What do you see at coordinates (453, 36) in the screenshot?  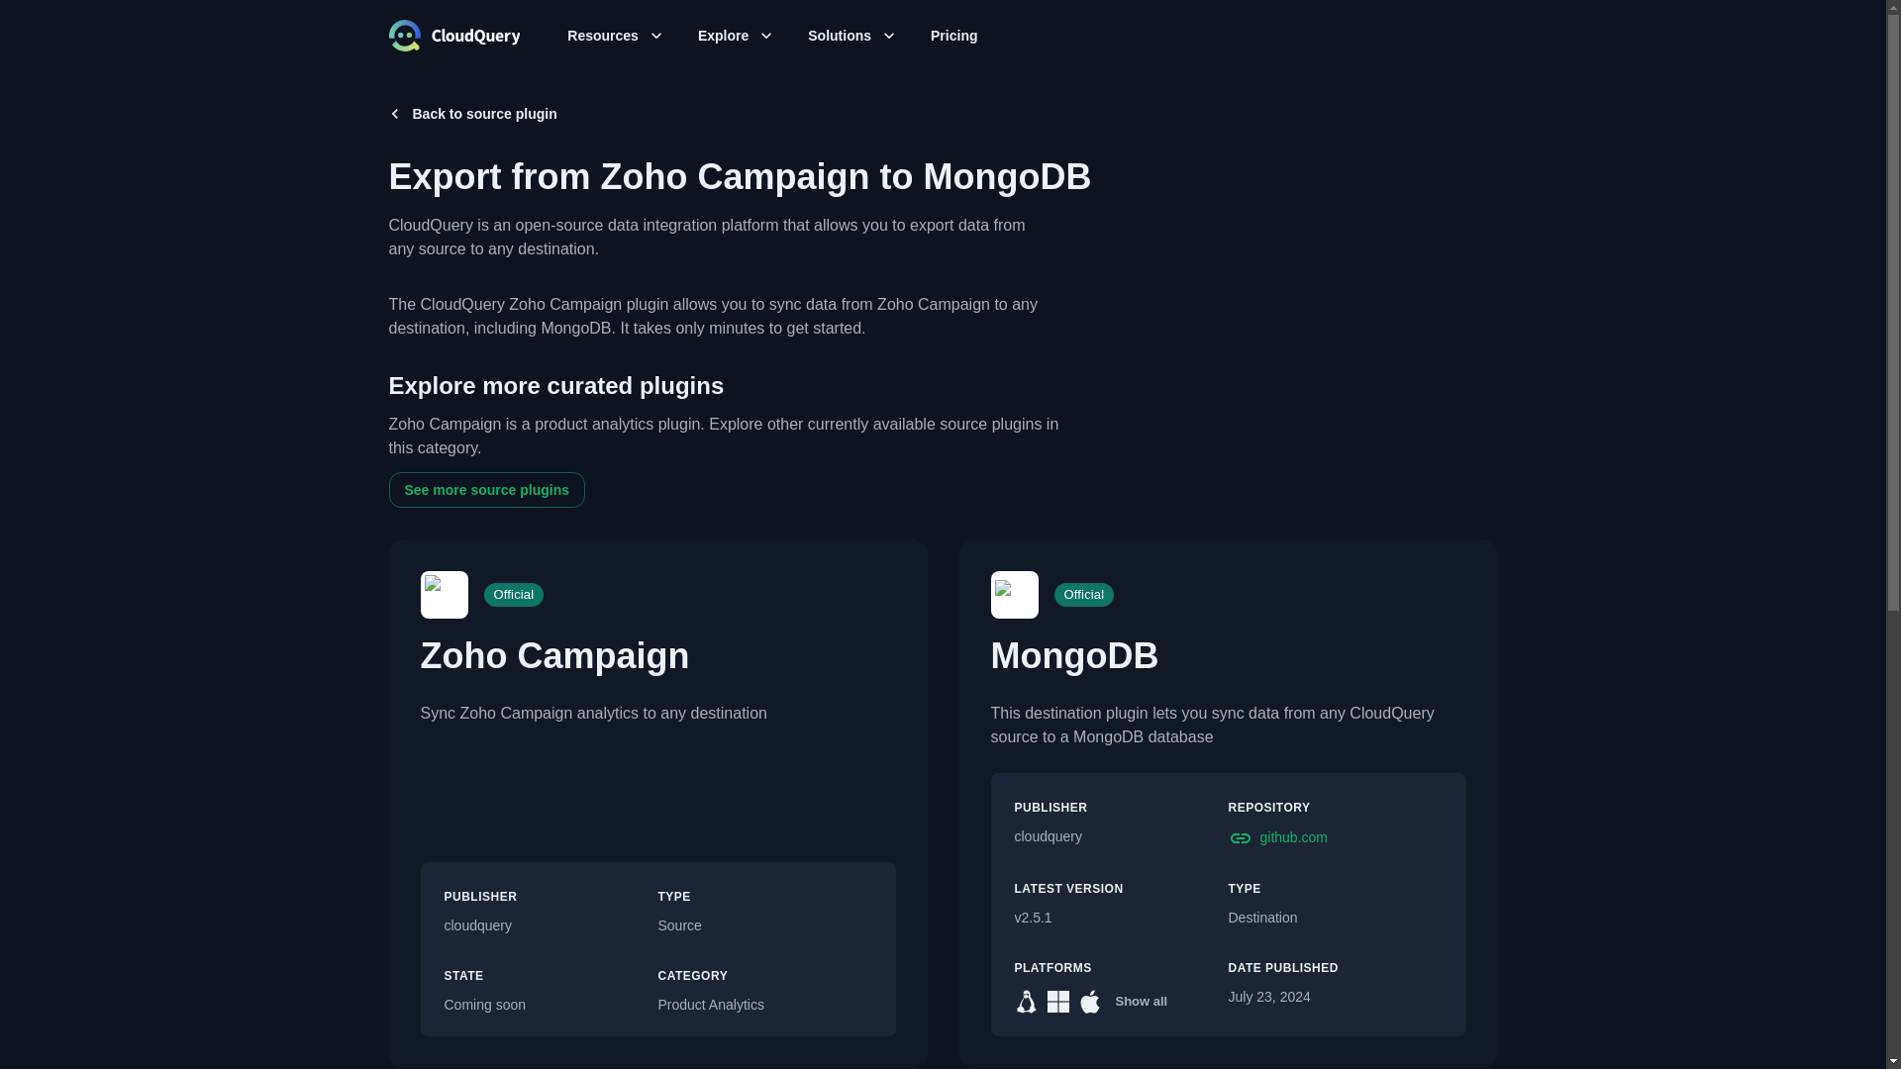 I see `Home` at bounding box center [453, 36].